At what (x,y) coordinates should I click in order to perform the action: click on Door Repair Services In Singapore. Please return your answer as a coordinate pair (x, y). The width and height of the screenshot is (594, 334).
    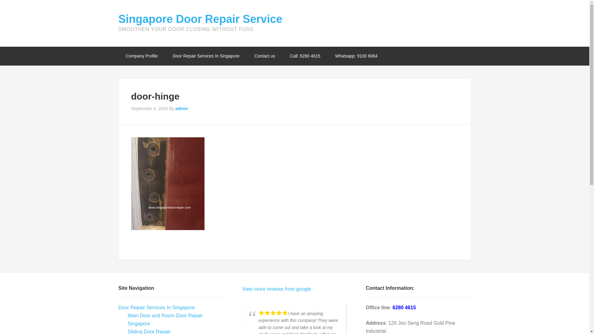
    Looking at the image, I should click on (206, 56).